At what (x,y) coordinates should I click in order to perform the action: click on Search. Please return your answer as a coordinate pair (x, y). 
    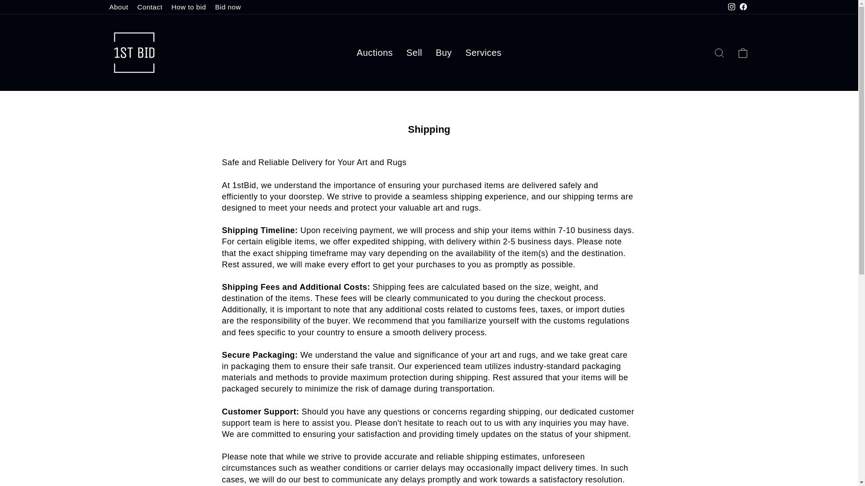
    Looking at the image, I should click on (719, 53).